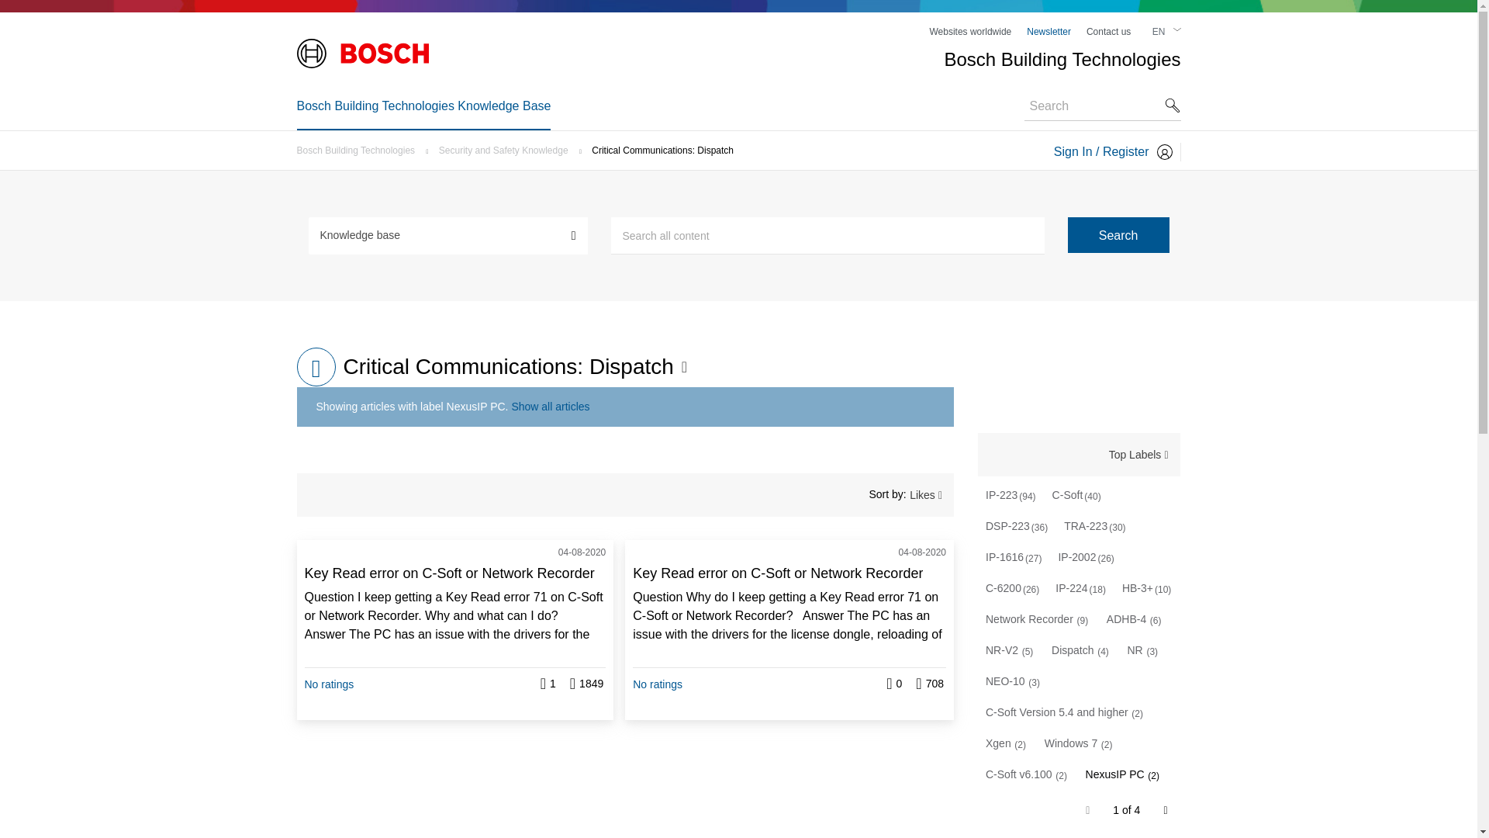 The image size is (1489, 838). What do you see at coordinates (507, 150) in the screenshot?
I see `Security and Safety Knowledge` at bounding box center [507, 150].